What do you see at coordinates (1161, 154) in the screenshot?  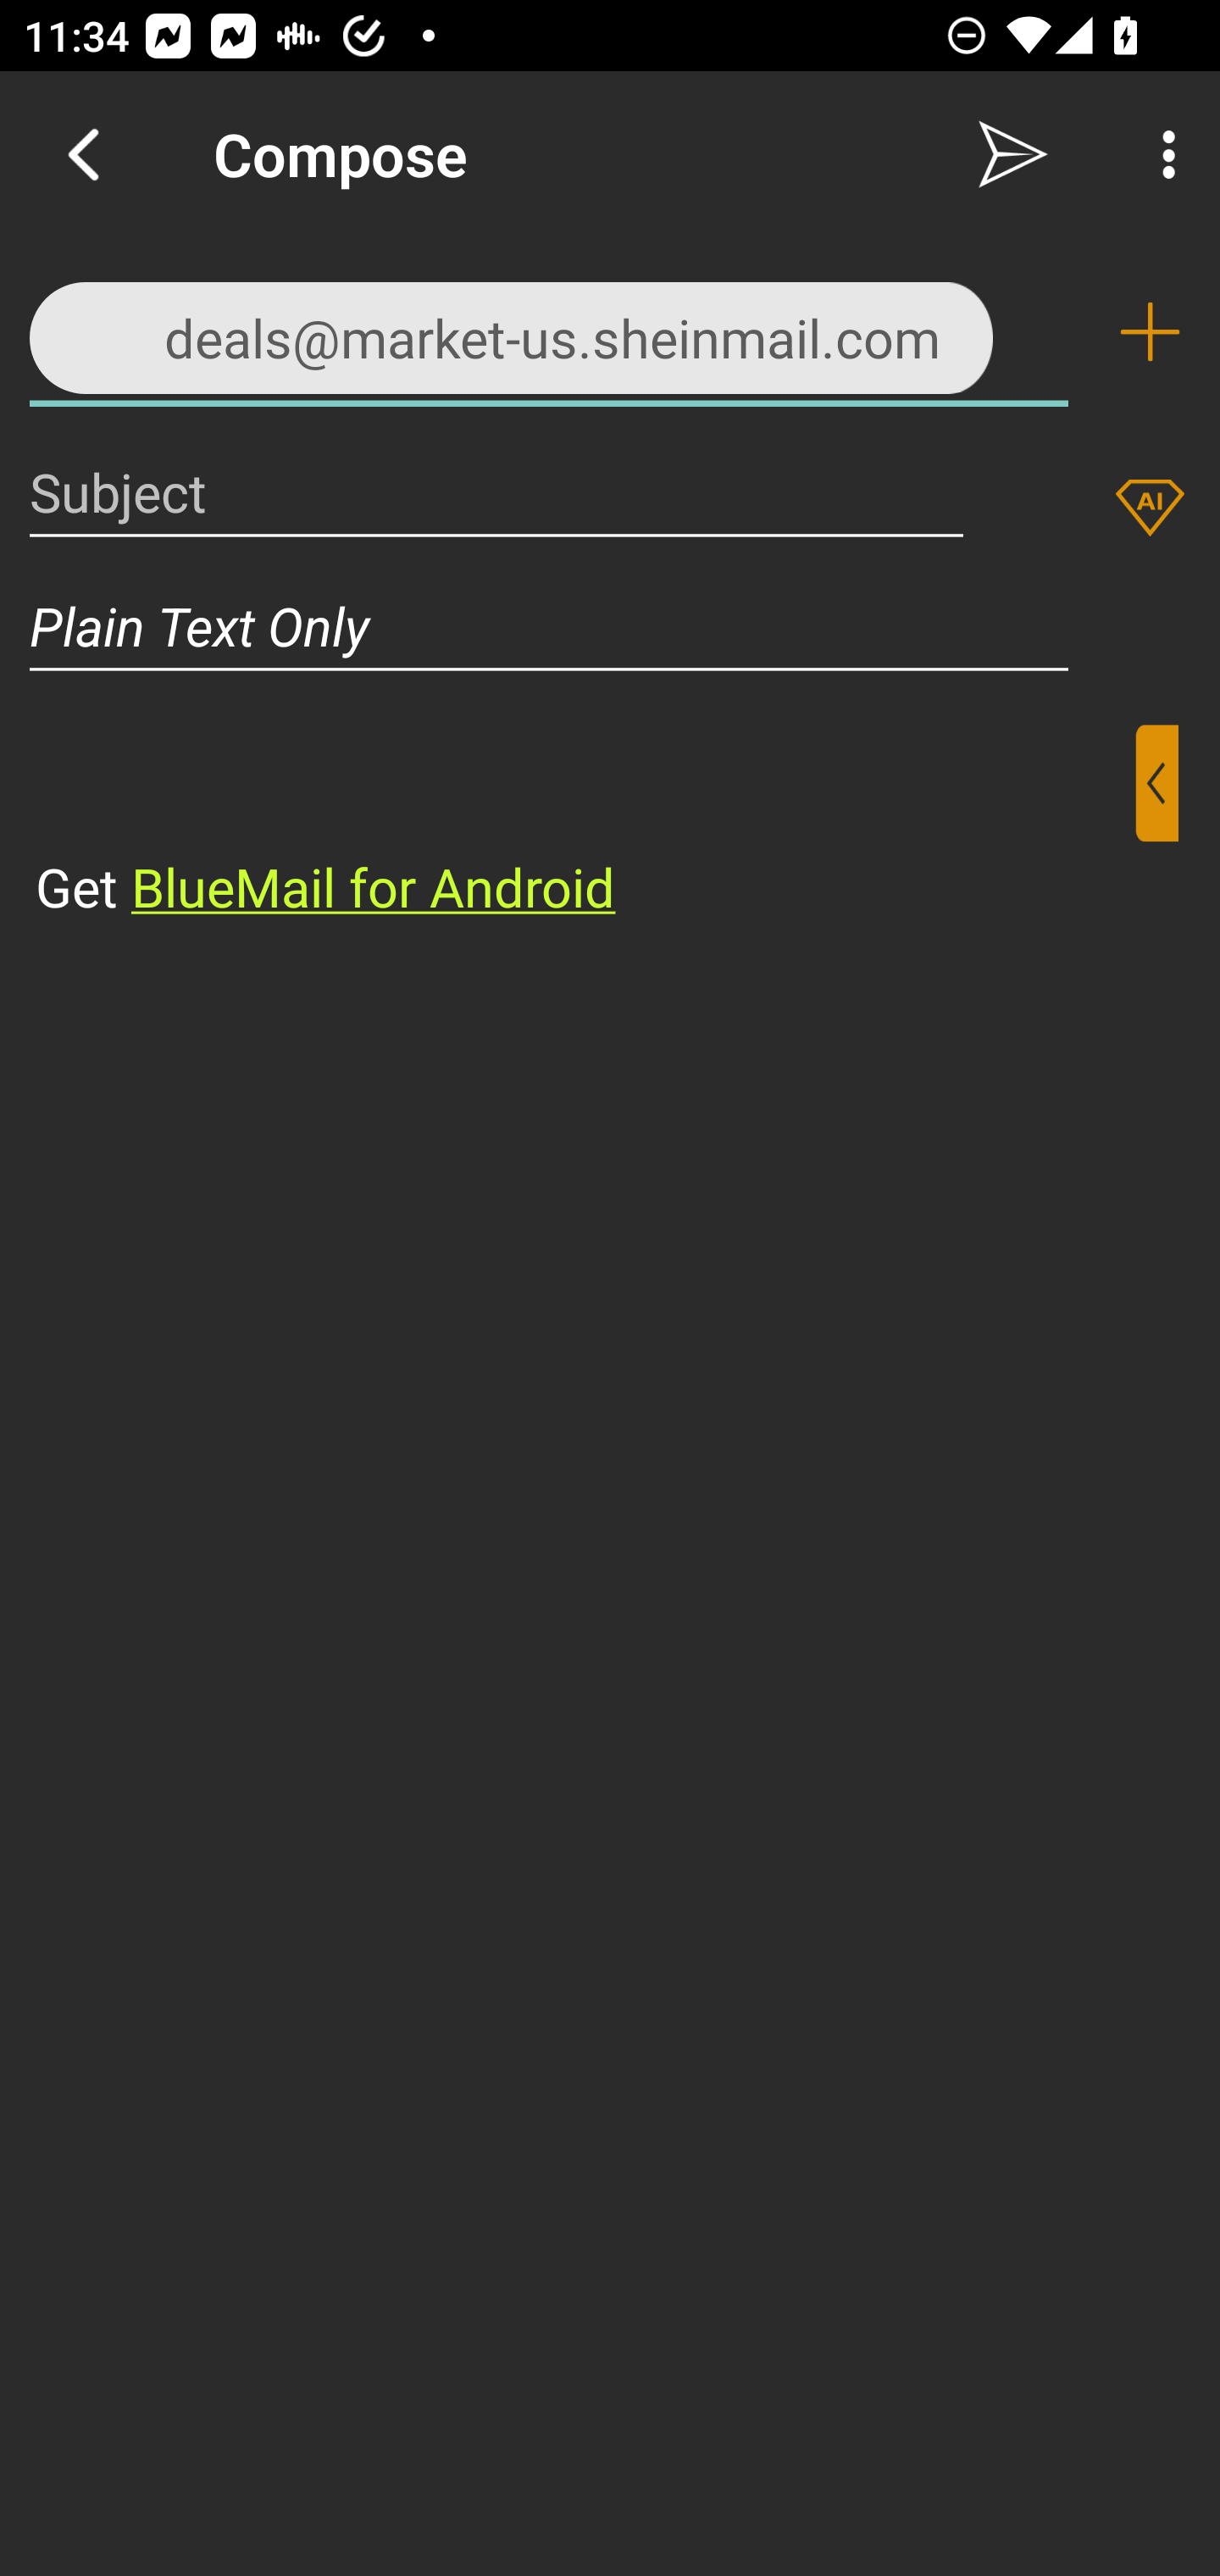 I see `More Options` at bounding box center [1161, 154].